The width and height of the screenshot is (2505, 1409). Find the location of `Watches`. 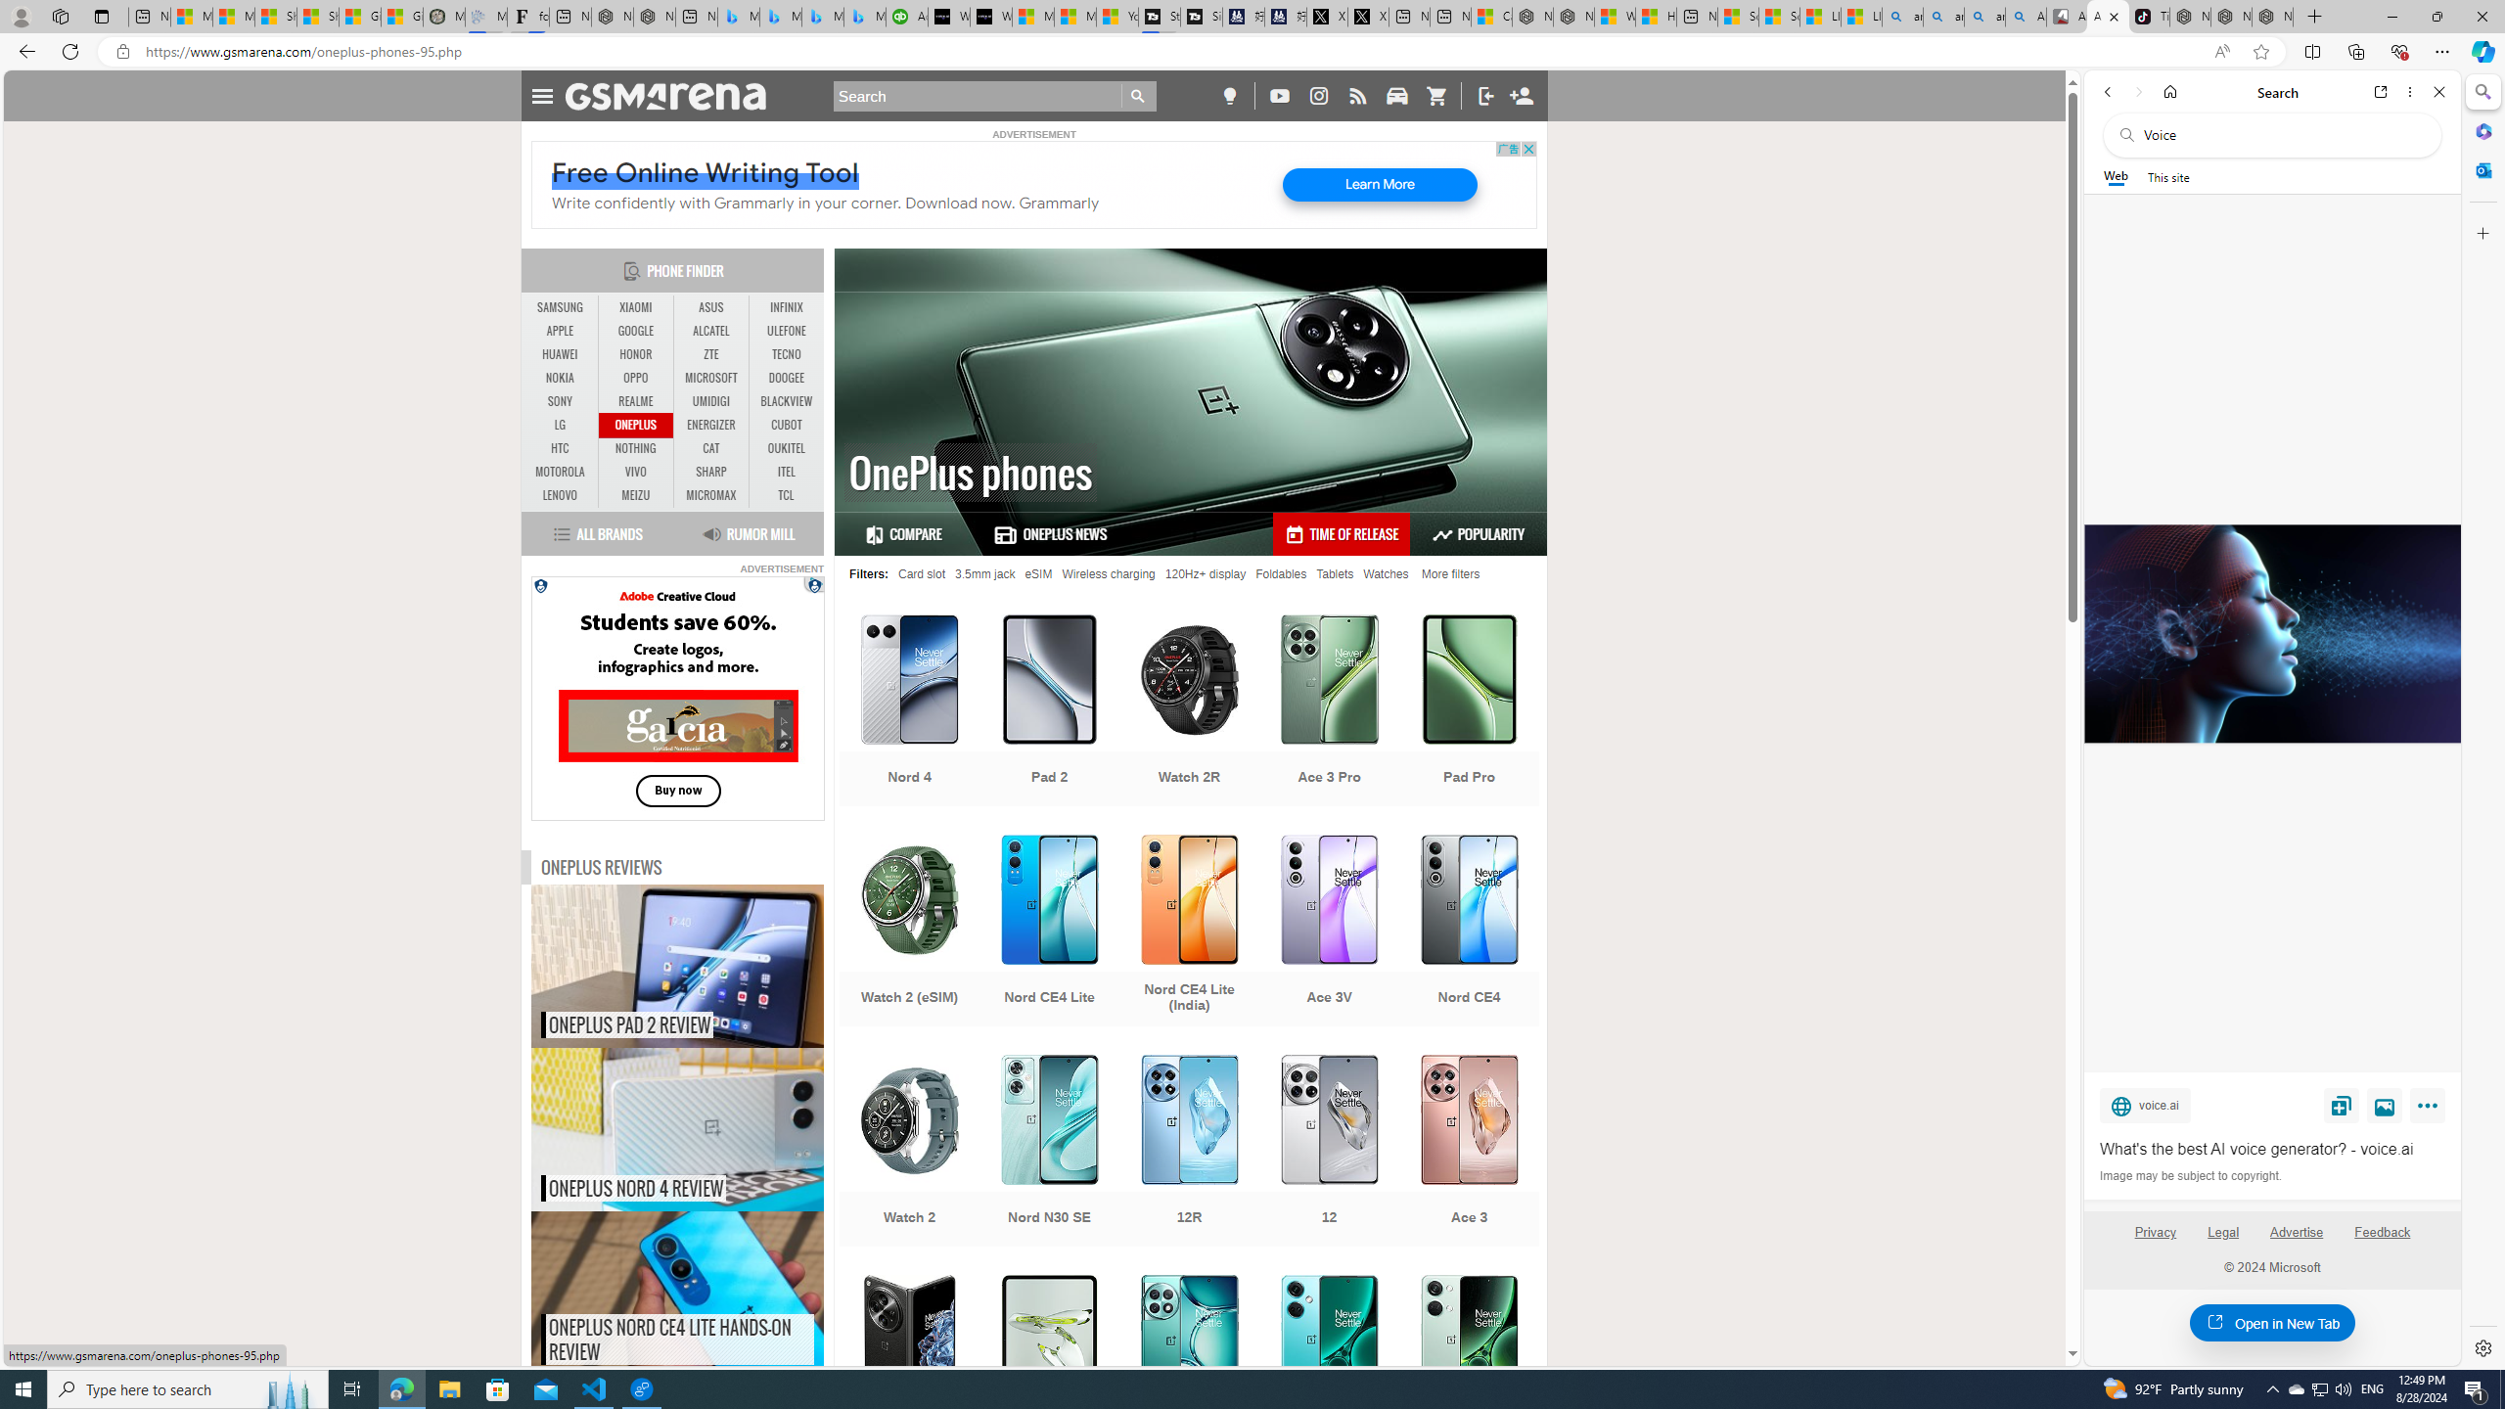

Watches is located at coordinates (1385, 573).